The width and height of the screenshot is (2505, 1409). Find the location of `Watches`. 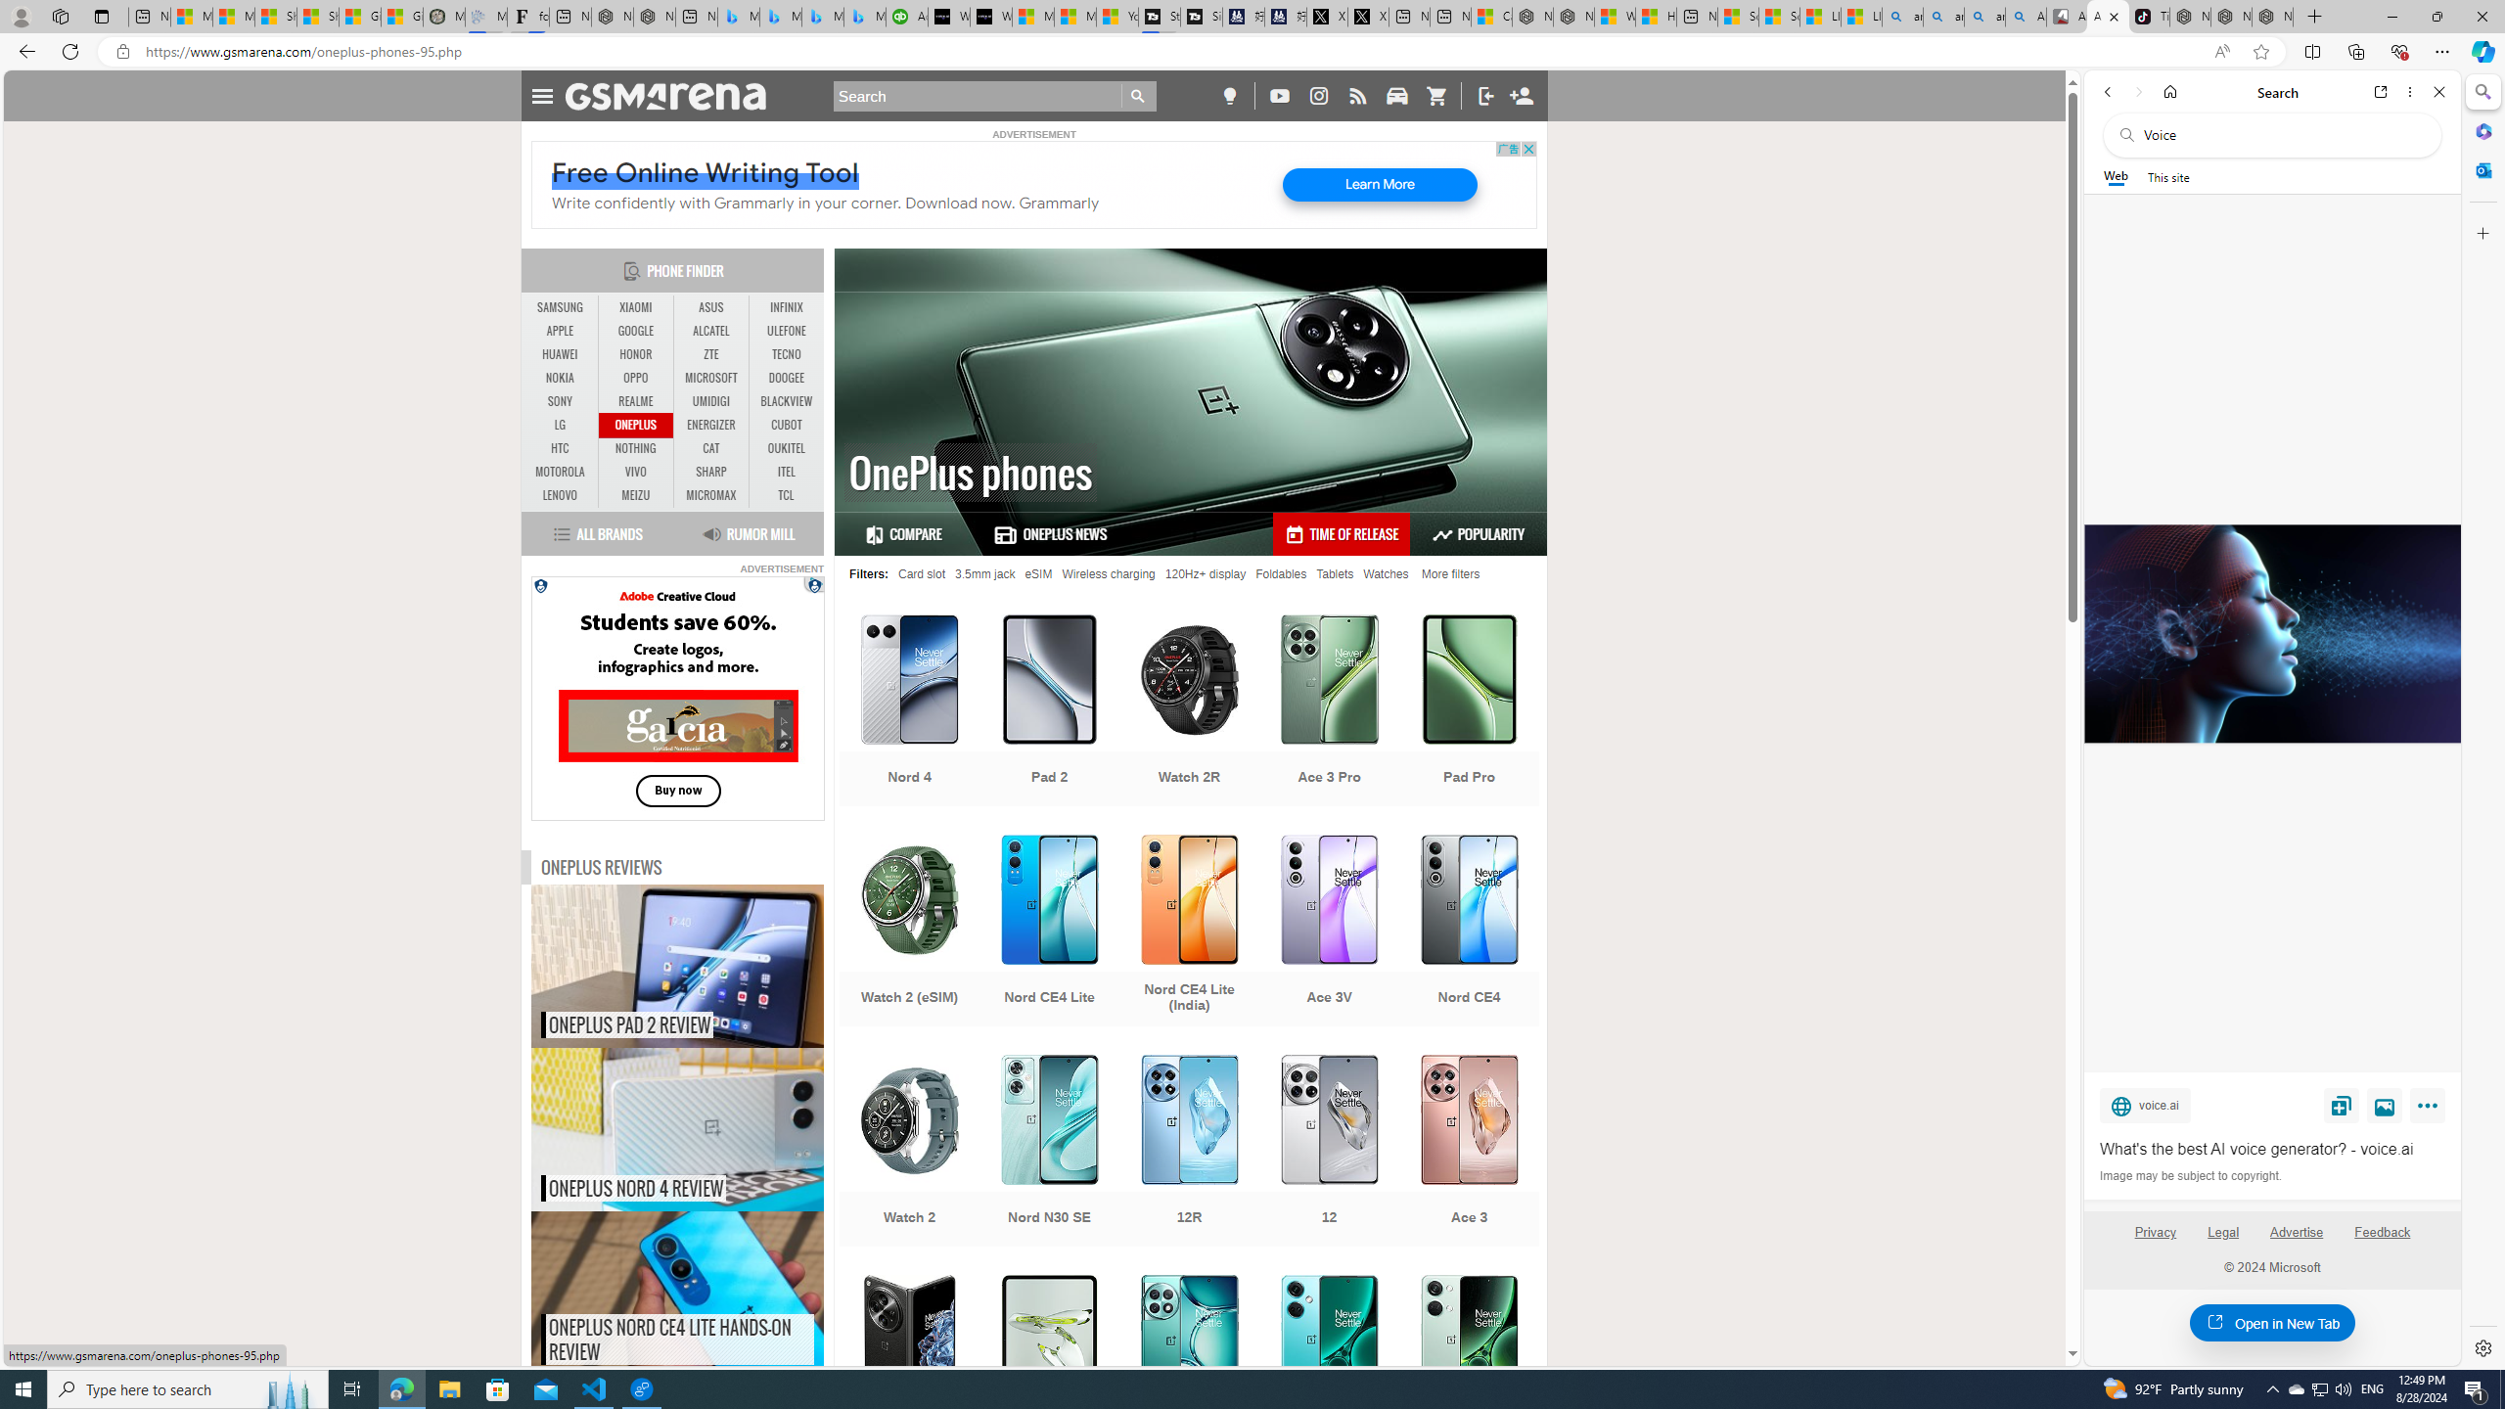

Watches is located at coordinates (1385, 573).